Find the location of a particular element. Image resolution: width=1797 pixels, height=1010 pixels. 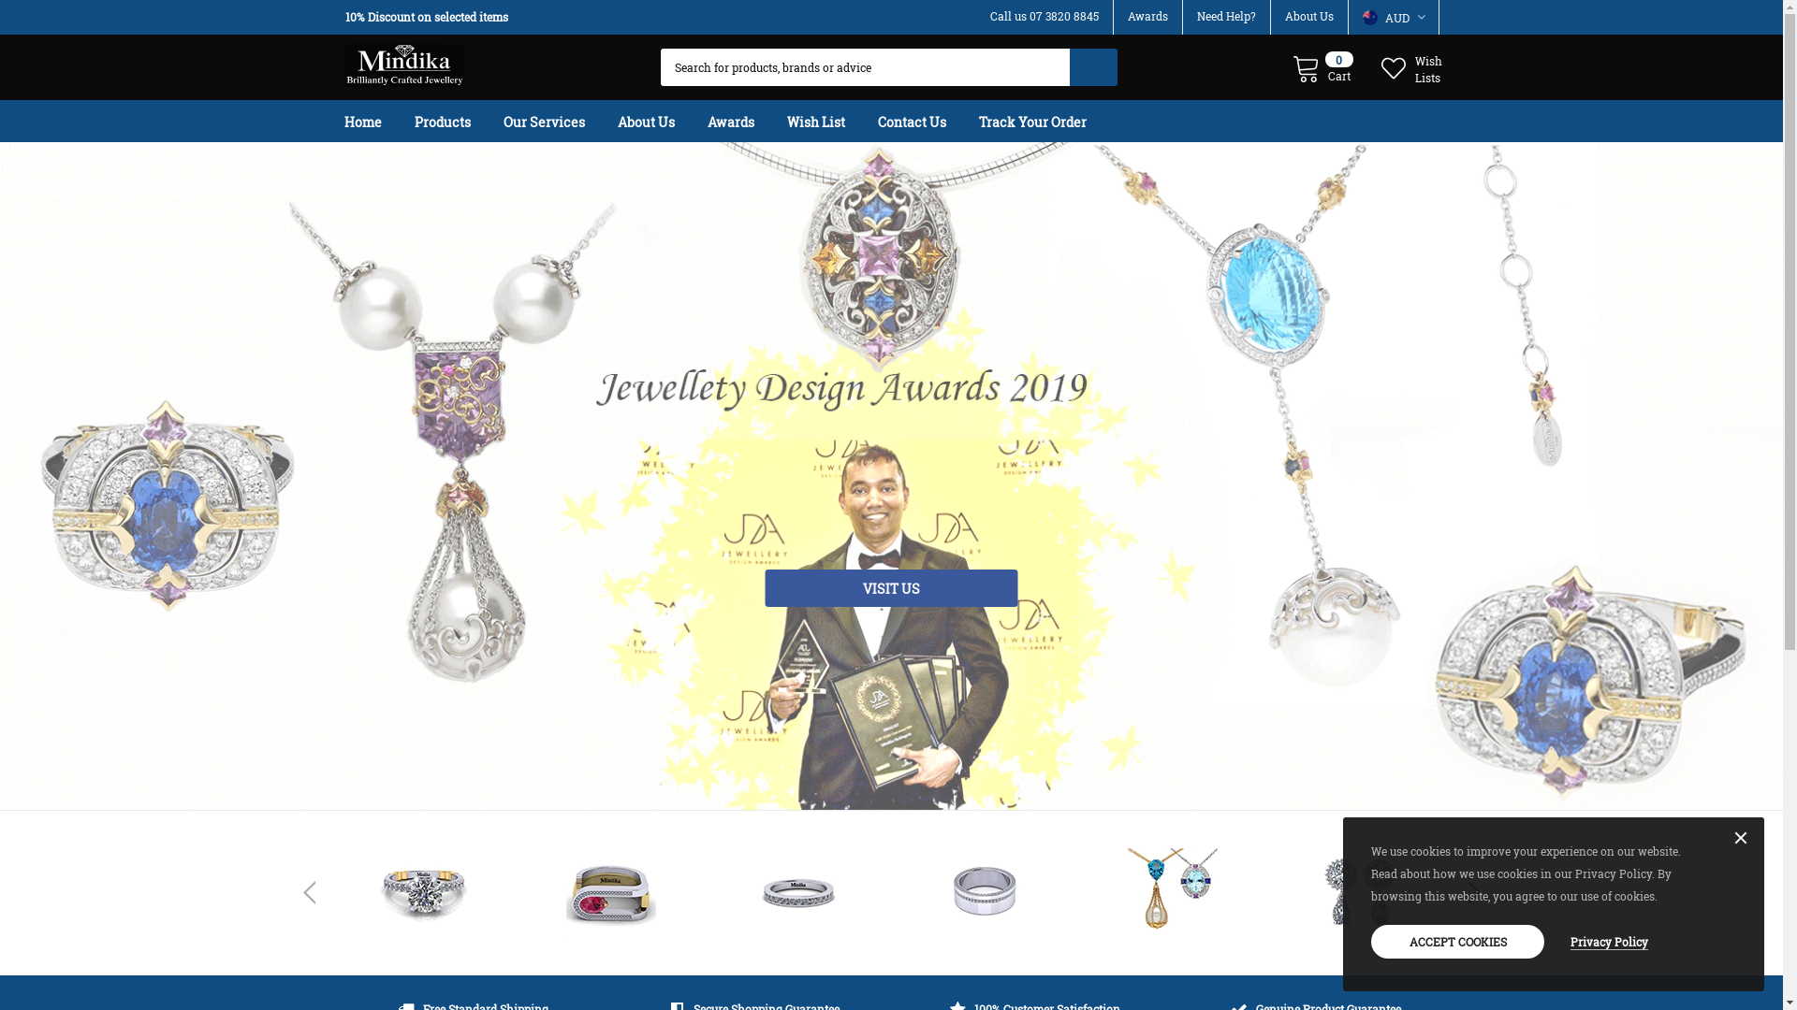

Wish List is located at coordinates (830, 122).